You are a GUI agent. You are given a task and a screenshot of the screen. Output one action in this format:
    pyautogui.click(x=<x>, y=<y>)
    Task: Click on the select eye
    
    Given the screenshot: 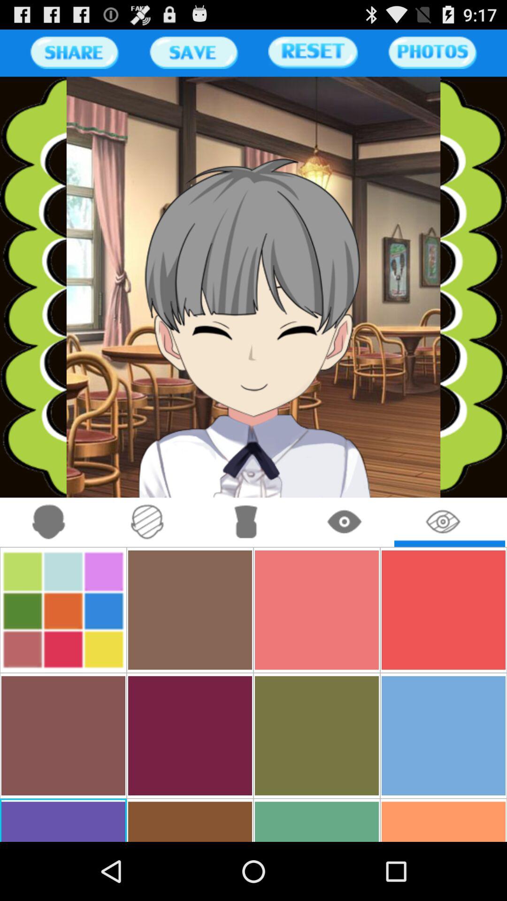 What is the action you would take?
    pyautogui.click(x=345, y=522)
    